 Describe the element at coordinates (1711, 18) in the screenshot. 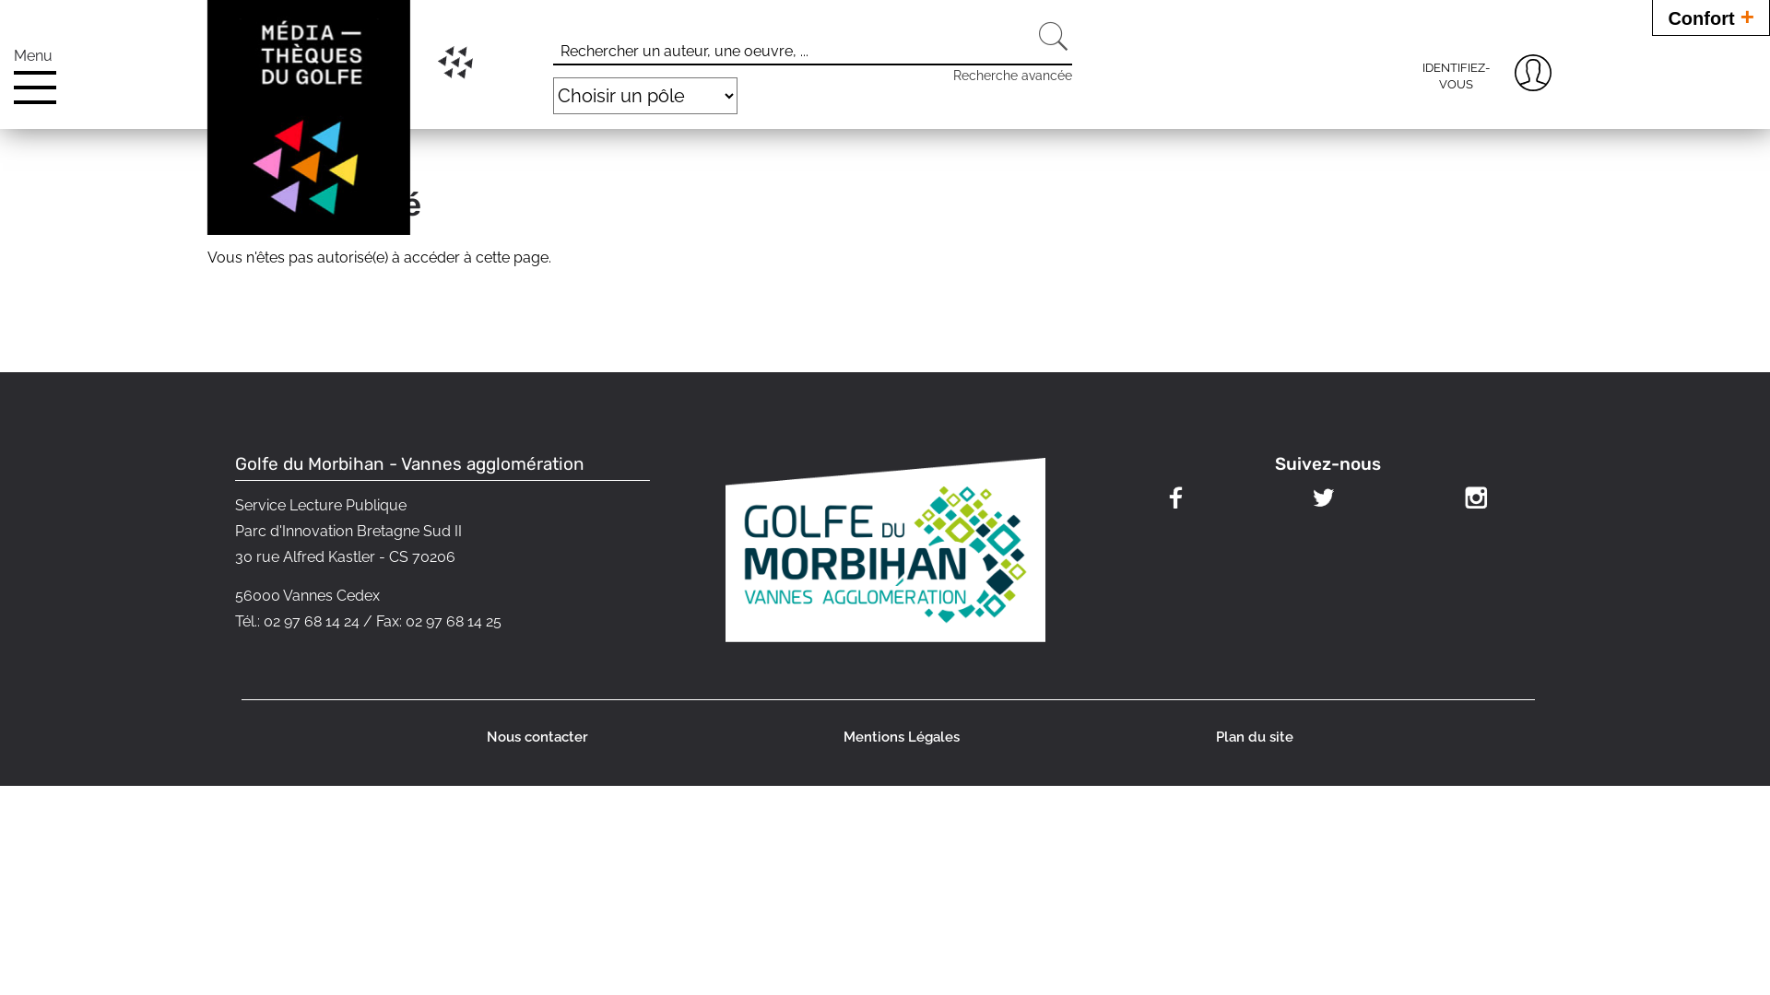

I see `Confort+` at that location.